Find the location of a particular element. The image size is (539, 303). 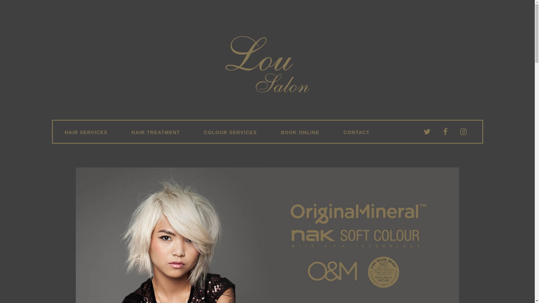

CONTACT is located at coordinates (357, 133).